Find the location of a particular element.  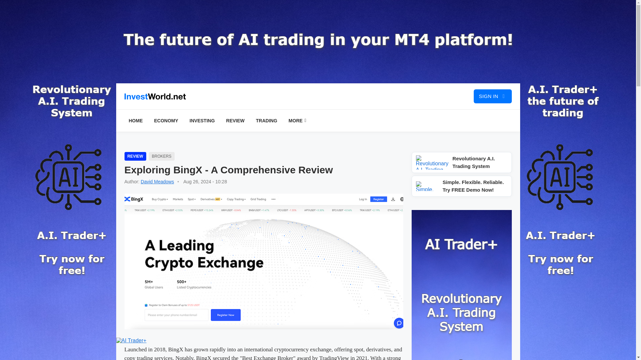

REVIEW is located at coordinates (135, 156).